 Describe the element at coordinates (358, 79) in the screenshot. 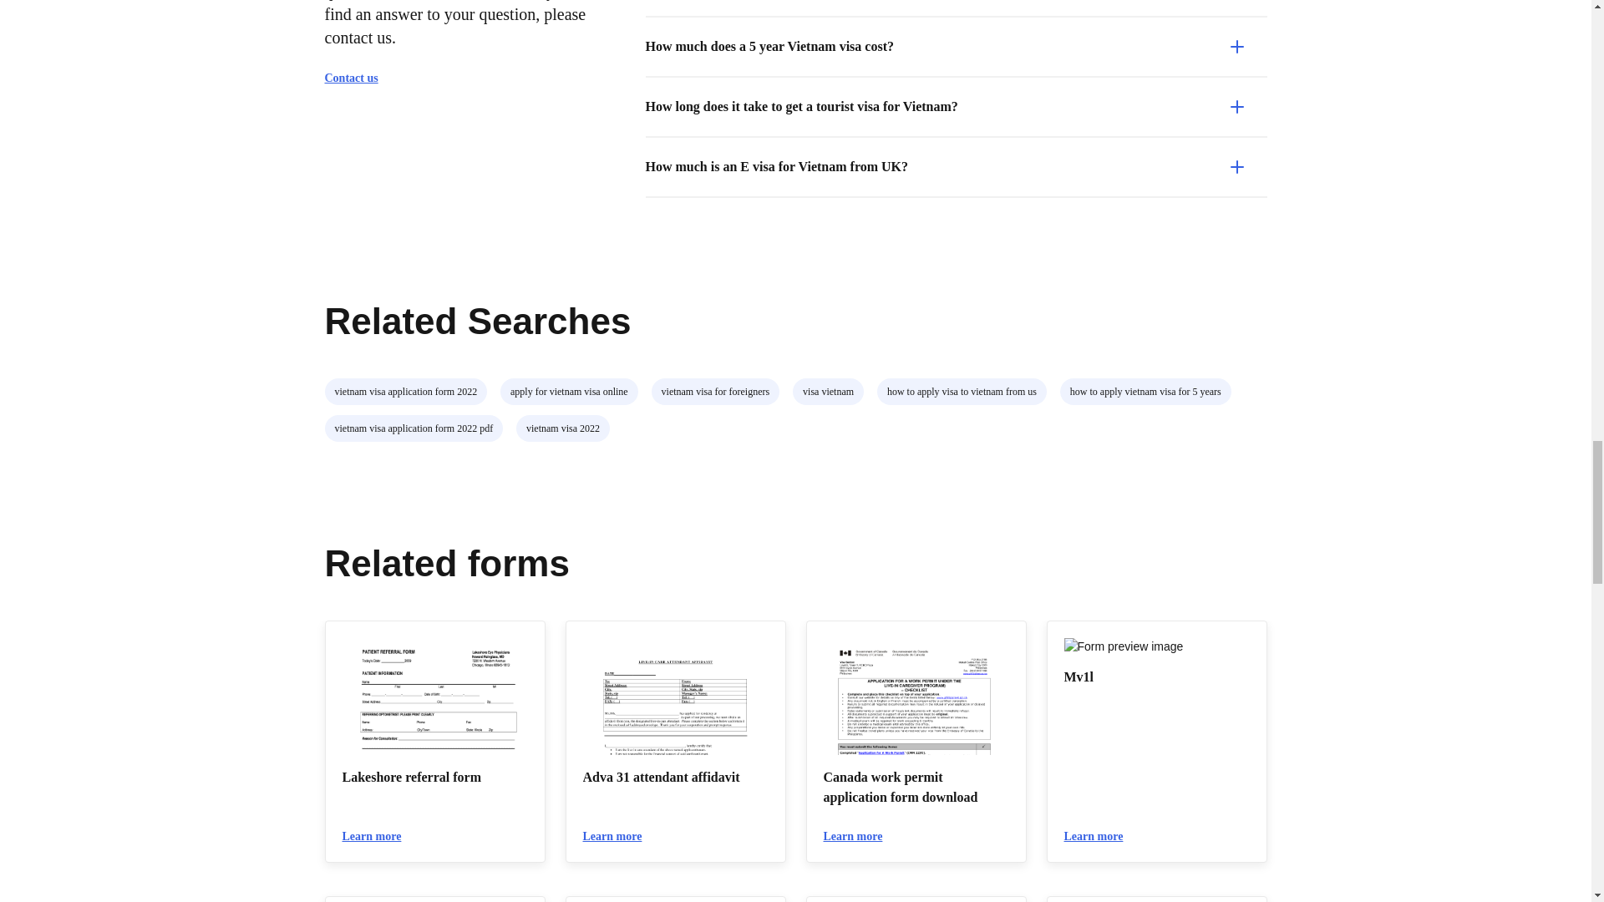

I see `Contact us` at that location.